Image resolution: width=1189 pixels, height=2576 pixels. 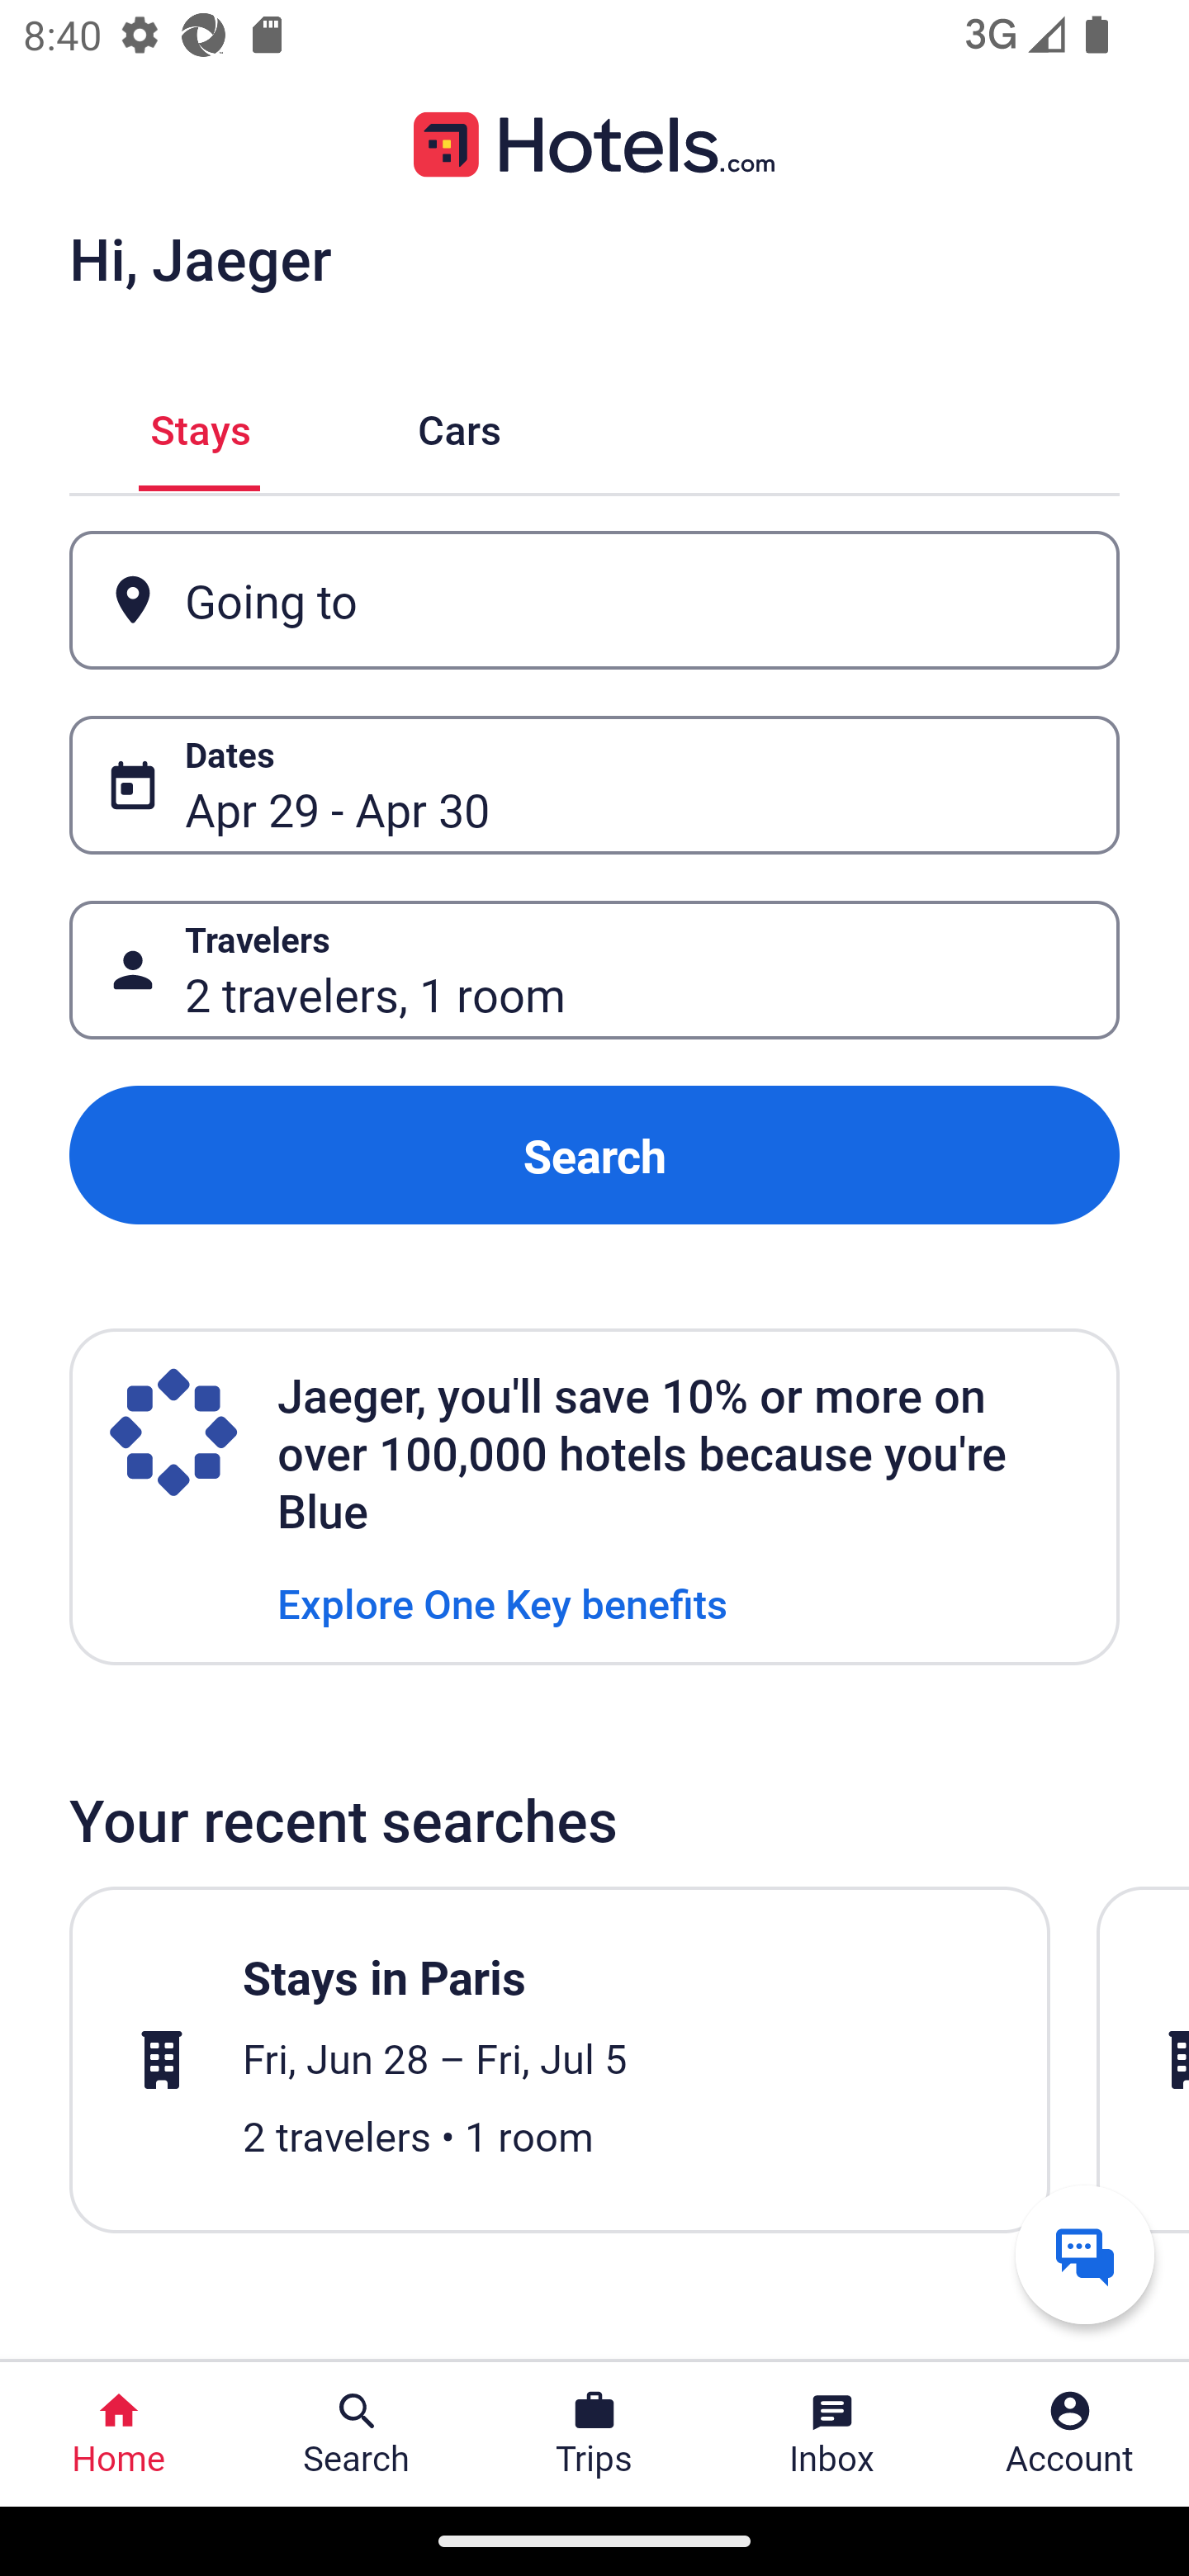 I want to click on Going to Button, so click(x=594, y=599).